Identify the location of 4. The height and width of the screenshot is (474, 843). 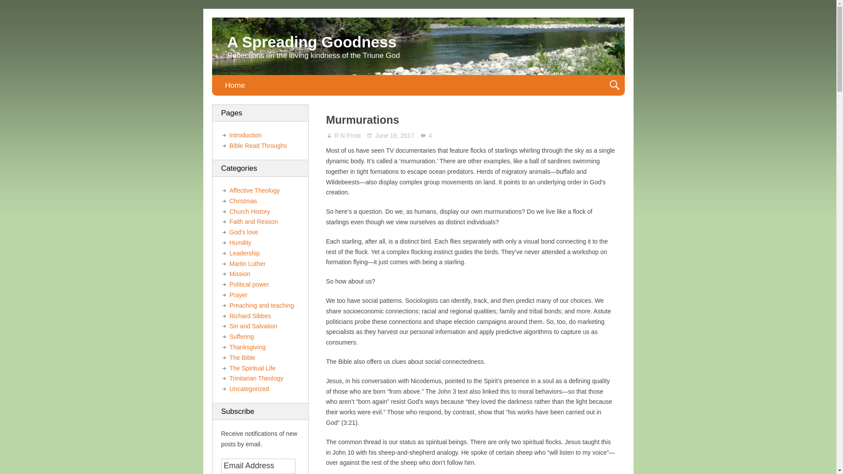
(426, 136).